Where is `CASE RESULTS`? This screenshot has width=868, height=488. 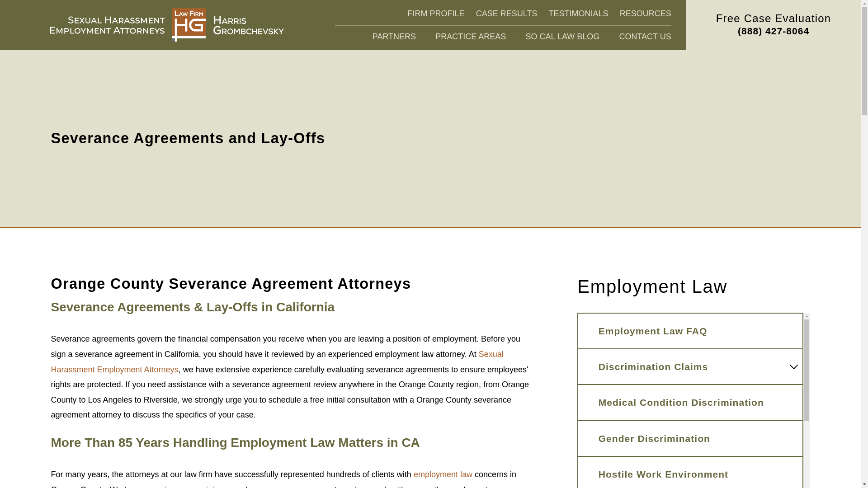 CASE RESULTS is located at coordinates (506, 14).